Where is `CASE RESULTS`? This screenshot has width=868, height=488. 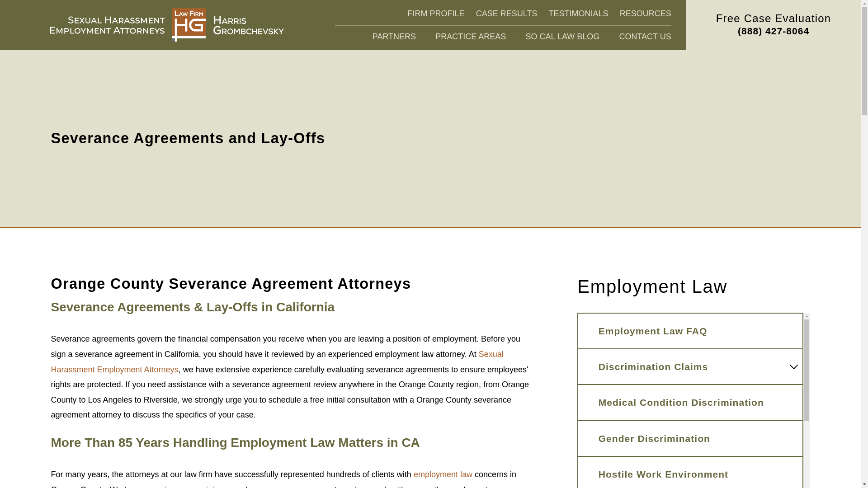 CASE RESULTS is located at coordinates (506, 14).